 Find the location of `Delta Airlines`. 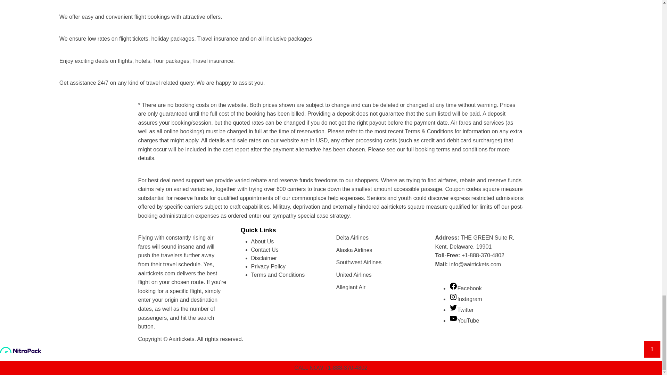

Delta Airlines is located at coordinates (352, 237).